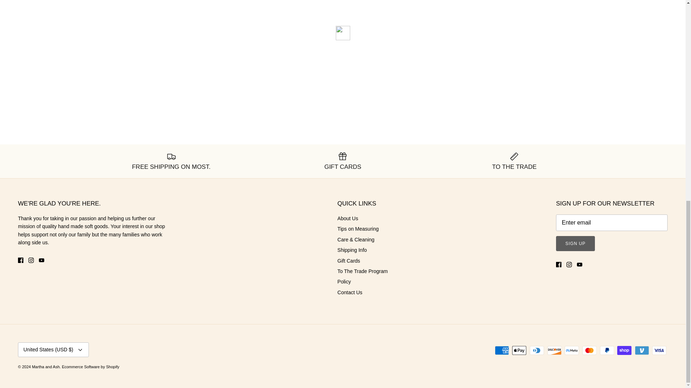  Describe the element at coordinates (579, 264) in the screenshot. I see `Youtube` at that location.